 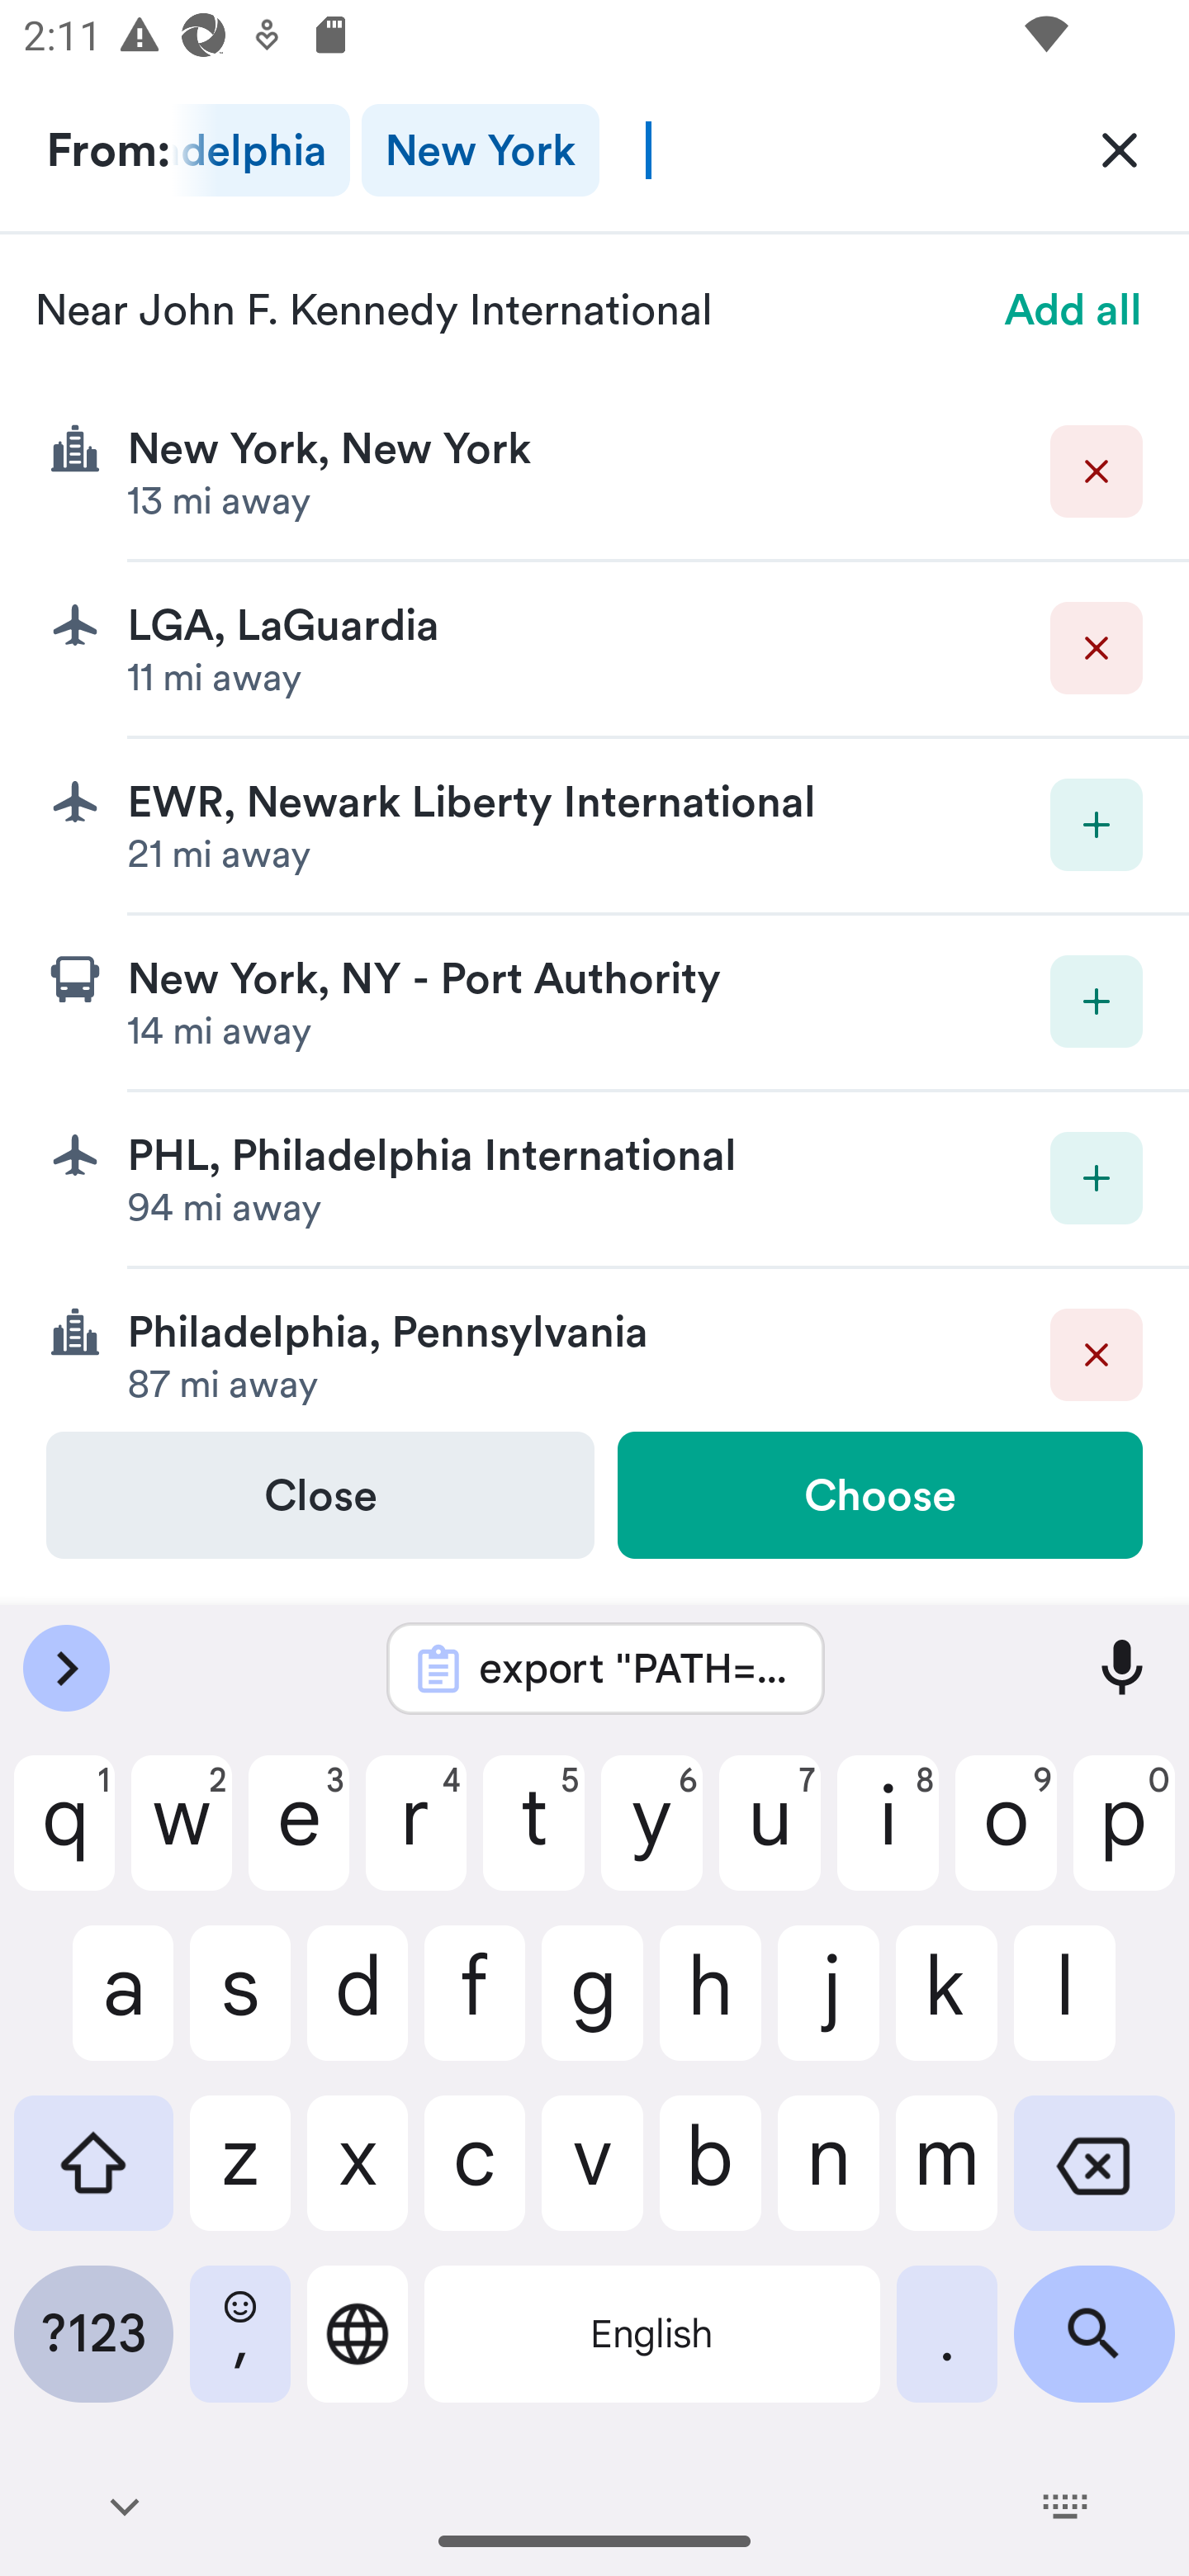 I want to click on Delete New York, New York 13 mi away, so click(x=594, y=472).